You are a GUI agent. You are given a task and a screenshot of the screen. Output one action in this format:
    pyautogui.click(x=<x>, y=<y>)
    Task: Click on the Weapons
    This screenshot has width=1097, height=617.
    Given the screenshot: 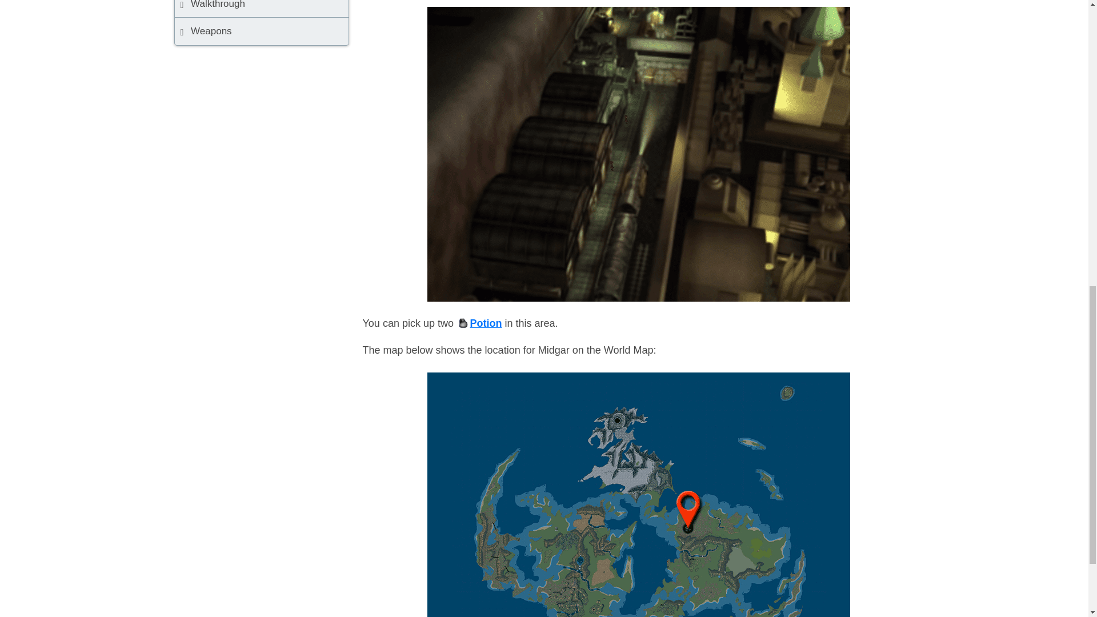 What is the action you would take?
    pyautogui.click(x=262, y=31)
    